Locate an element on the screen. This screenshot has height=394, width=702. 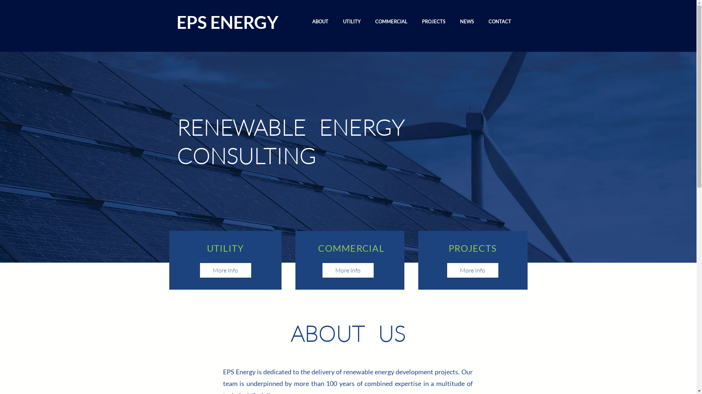
More Info is located at coordinates (348, 270).